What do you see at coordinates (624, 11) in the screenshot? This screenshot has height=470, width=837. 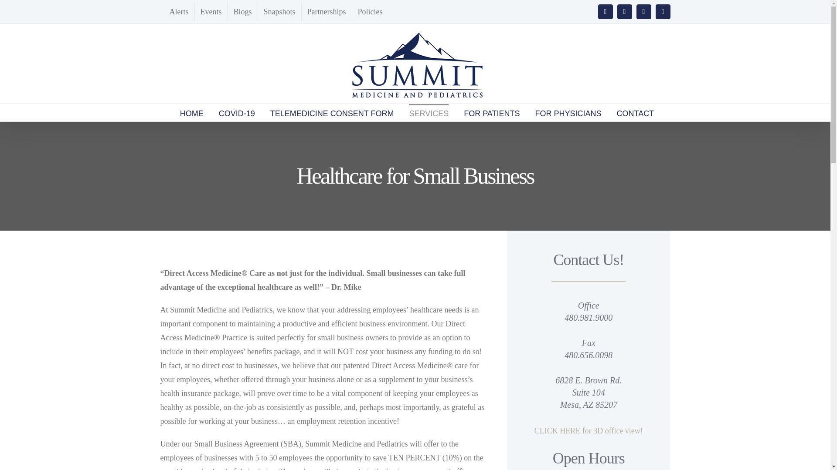 I see `Twitter` at bounding box center [624, 11].